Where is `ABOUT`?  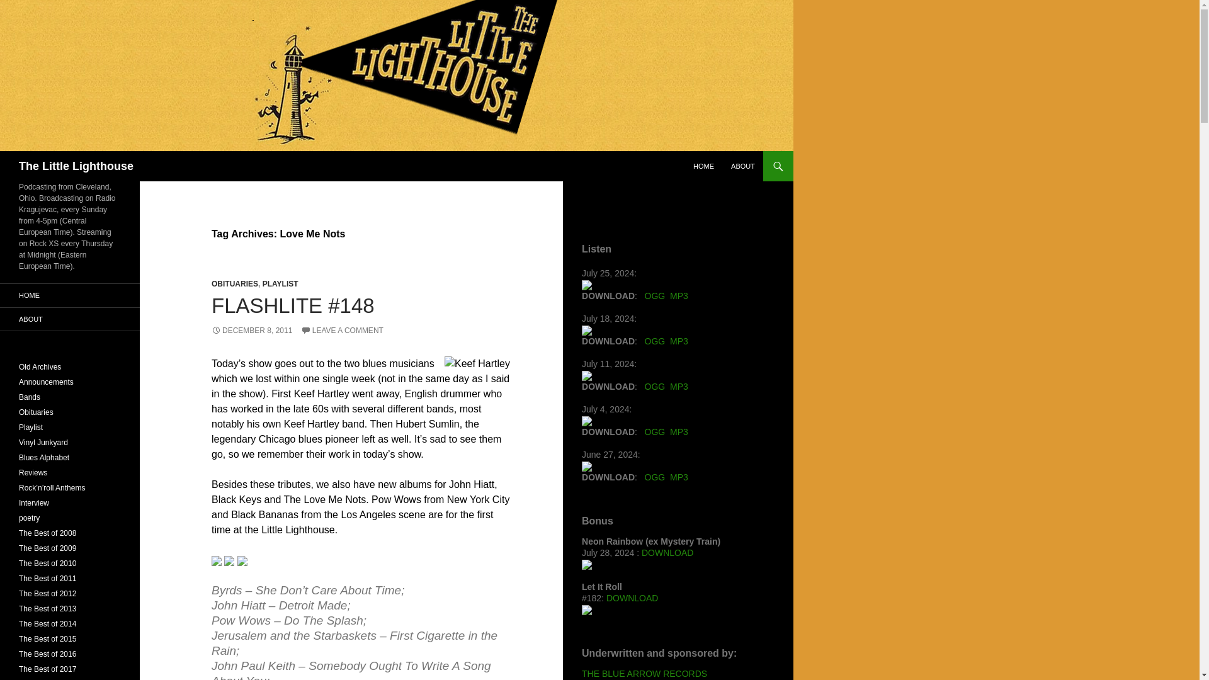
ABOUT is located at coordinates (743, 166).